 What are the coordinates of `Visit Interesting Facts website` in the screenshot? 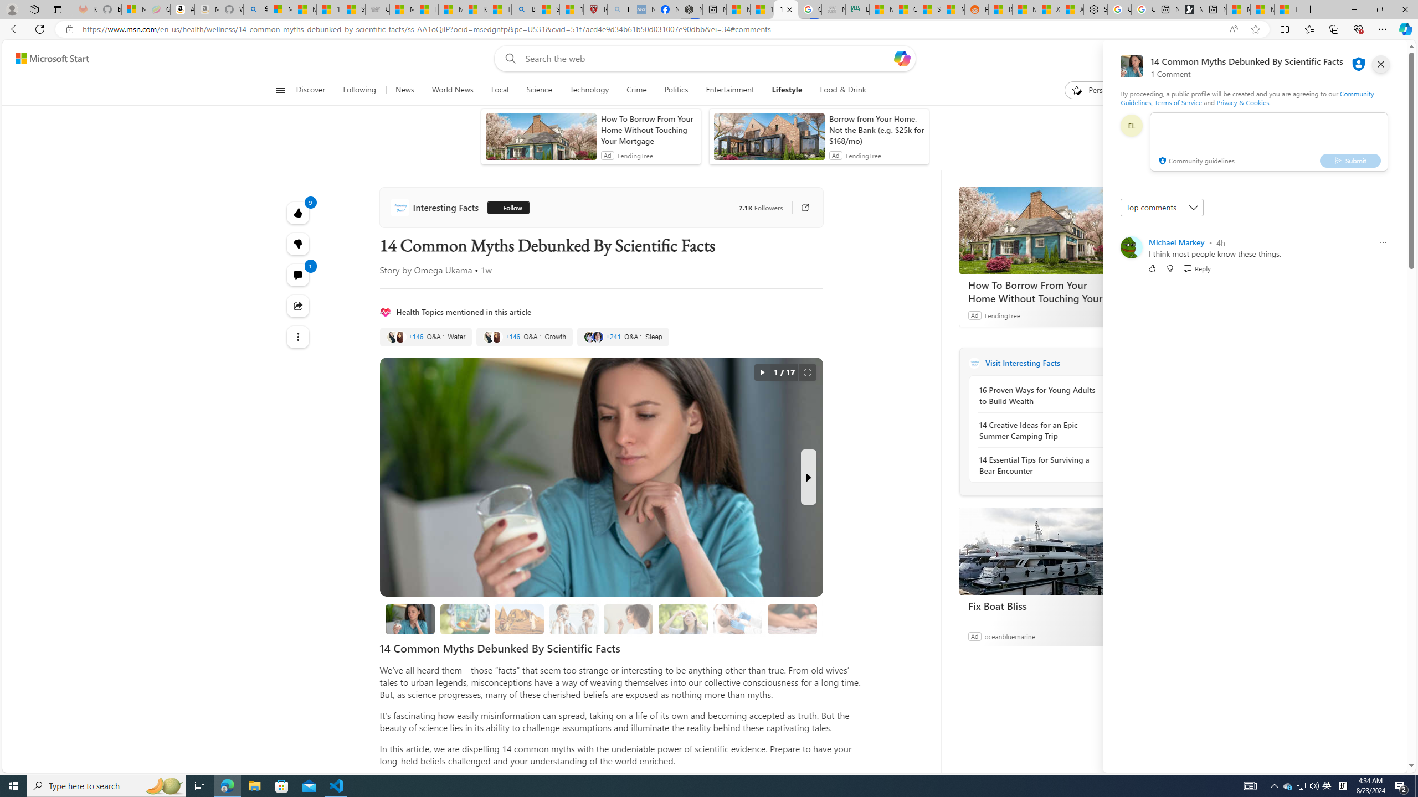 It's located at (1111, 363).